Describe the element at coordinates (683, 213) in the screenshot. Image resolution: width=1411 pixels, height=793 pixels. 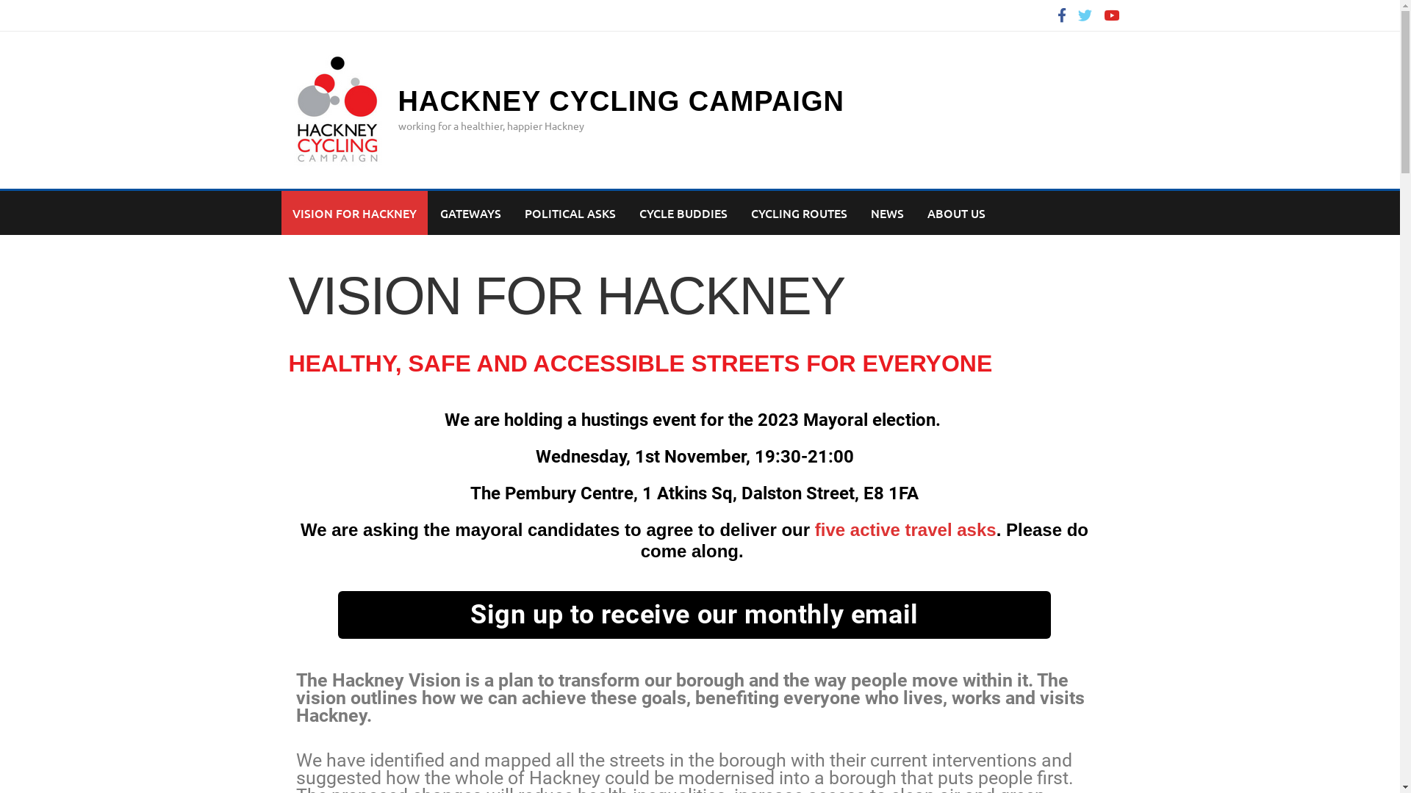
I see `CYCLE BUDDIES` at that location.